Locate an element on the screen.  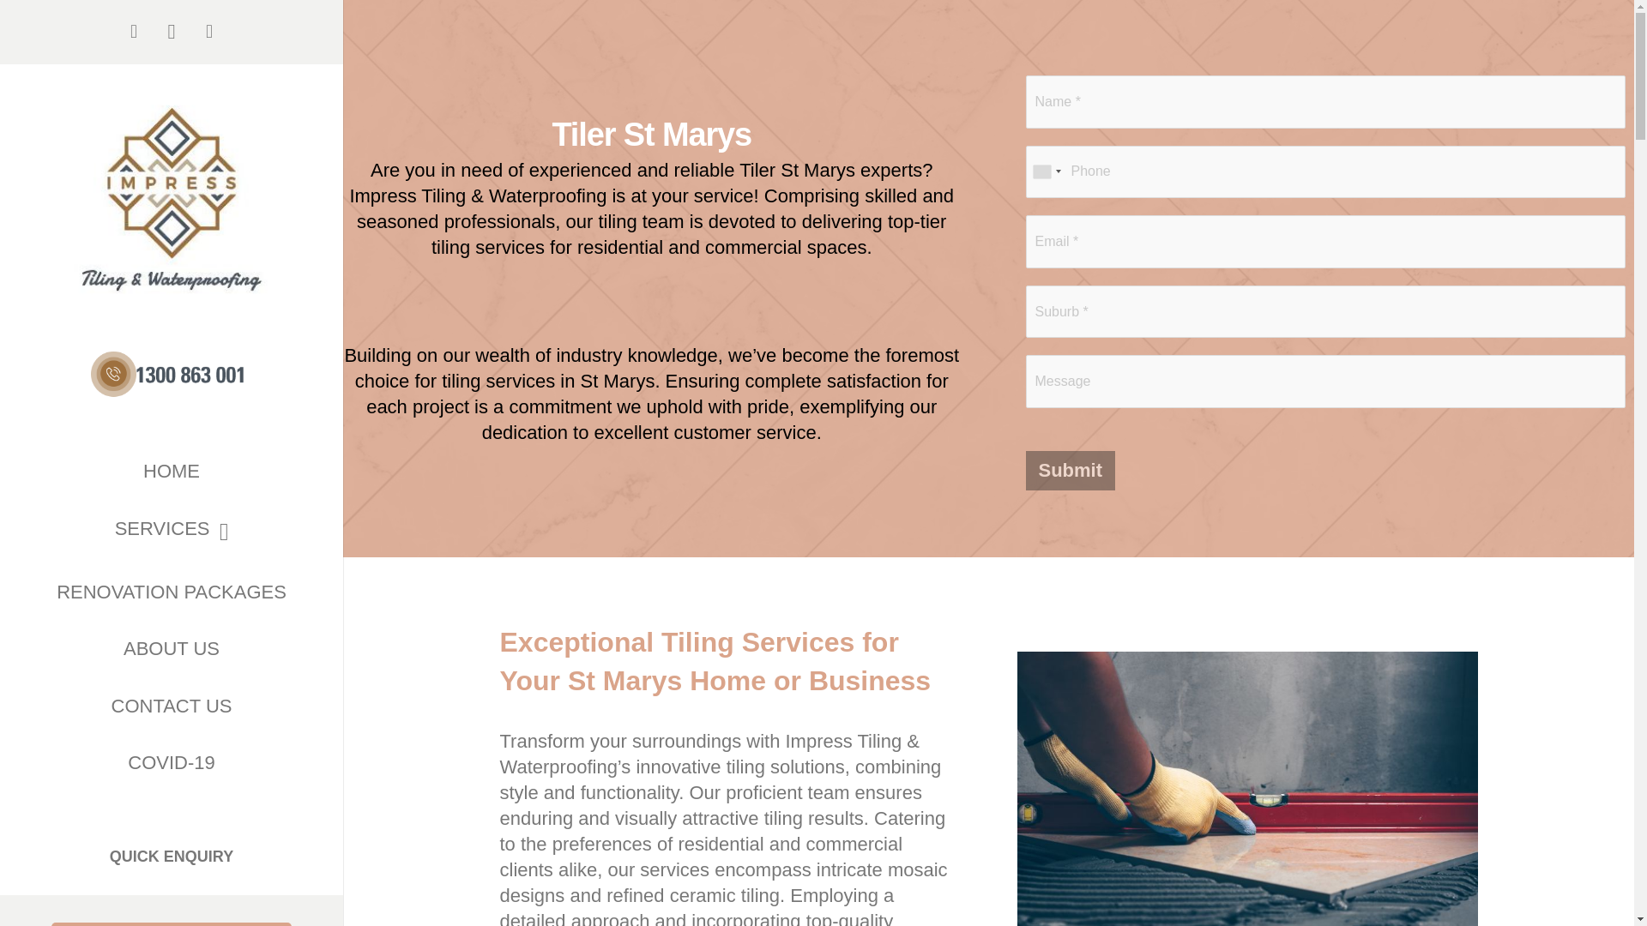
HOME is located at coordinates (172, 472).